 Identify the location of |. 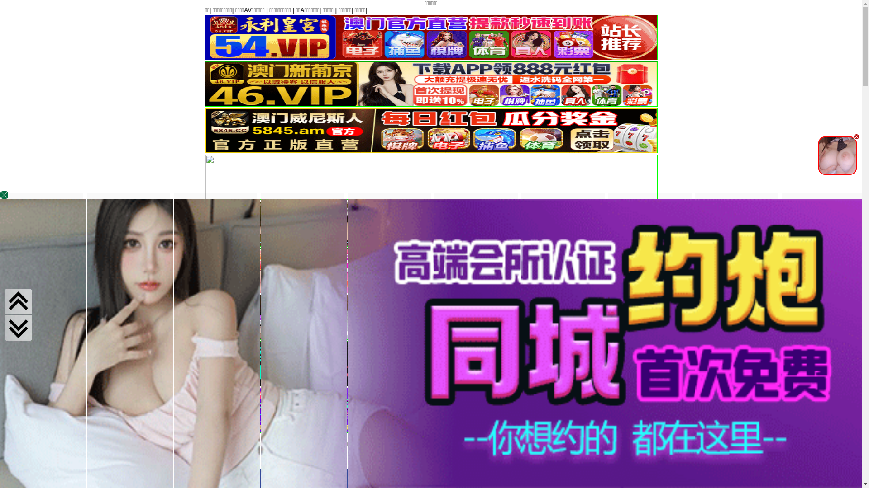
(465, 10).